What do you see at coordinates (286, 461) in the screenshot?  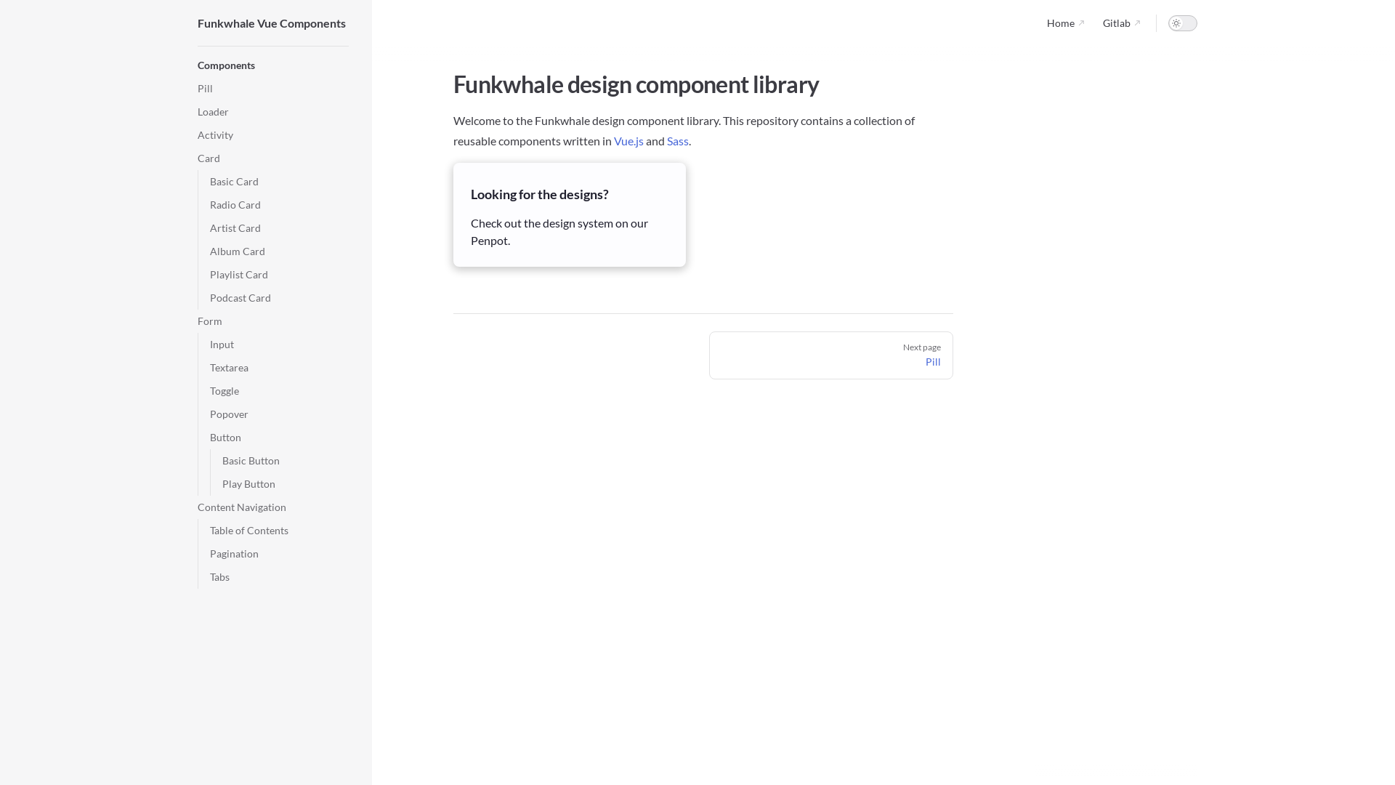 I see `Basic Button` at bounding box center [286, 461].